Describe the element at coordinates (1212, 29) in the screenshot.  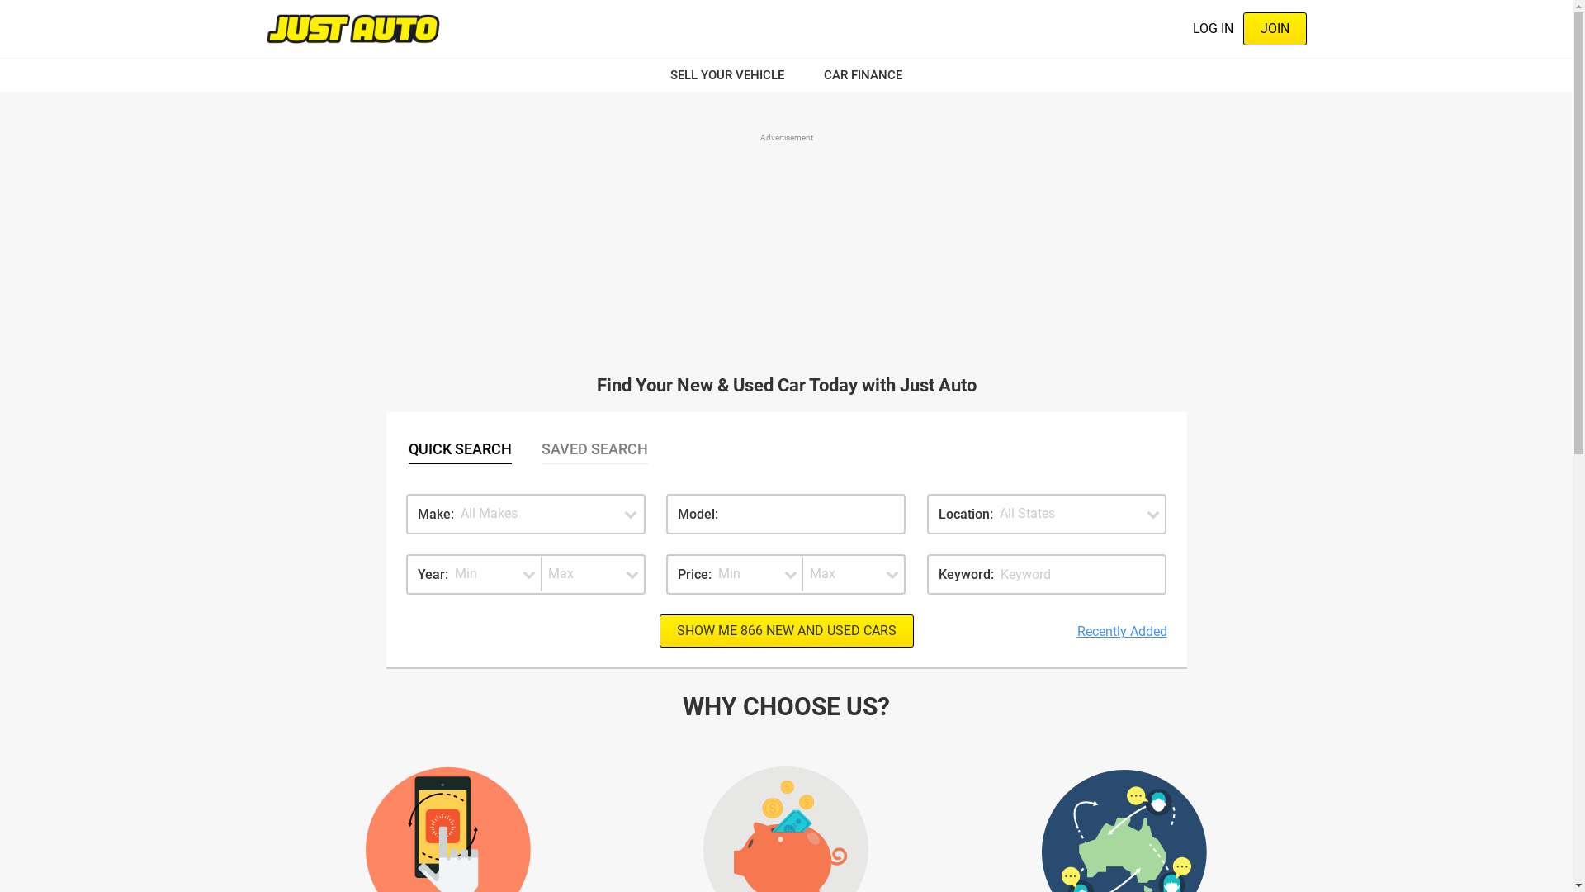
I see `LOG IN` at that location.